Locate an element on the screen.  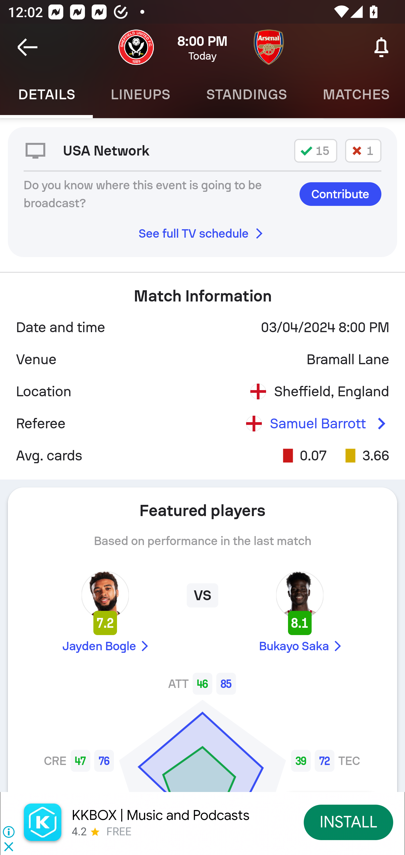
1 is located at coordinates (363, 150).